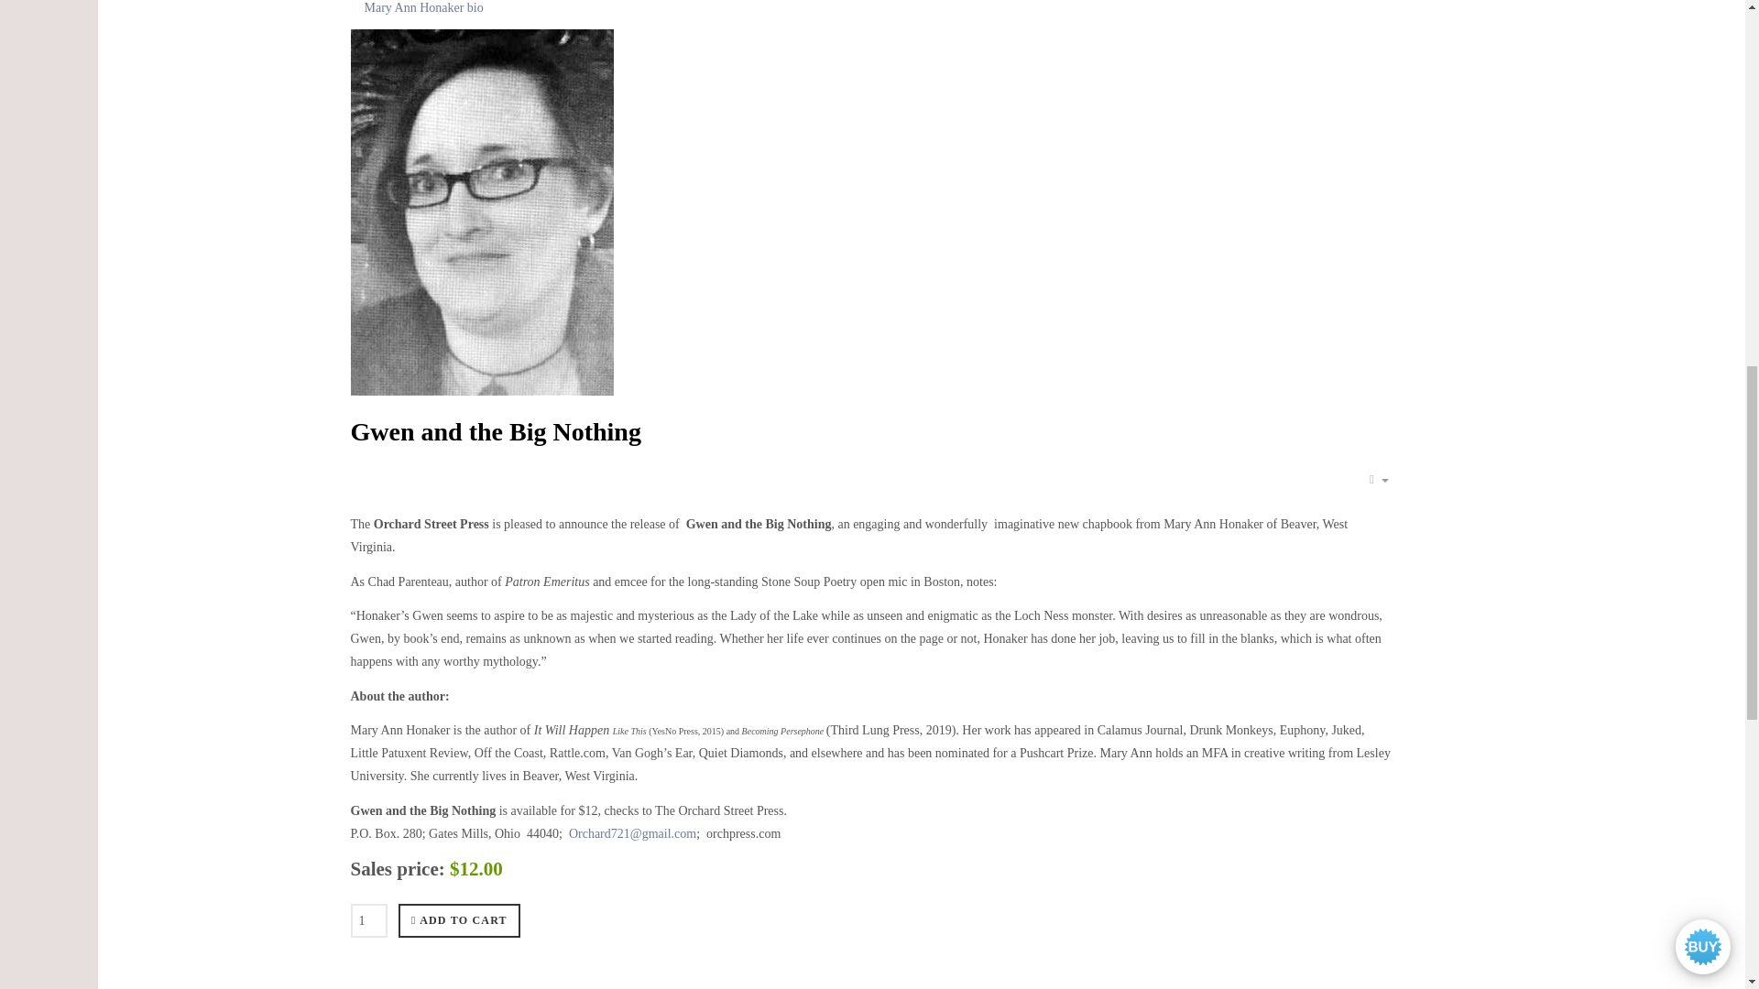 The image size is (1759, 989). Describe the element at coordinates (368, 920) in the screenshot. I see `1` at that location.